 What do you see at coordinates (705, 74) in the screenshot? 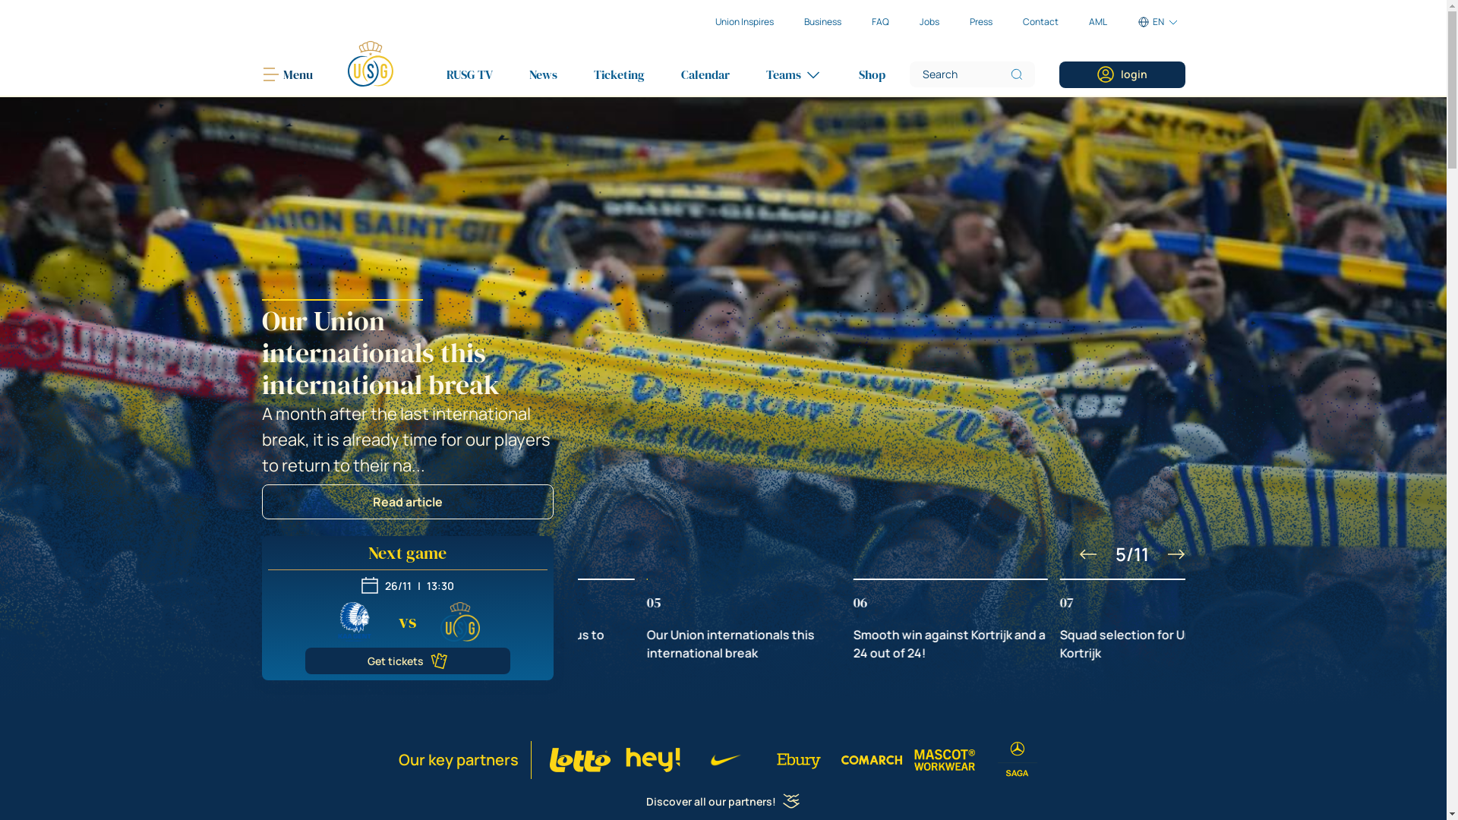
I see `Calendar` at bounding box center [705, 74].